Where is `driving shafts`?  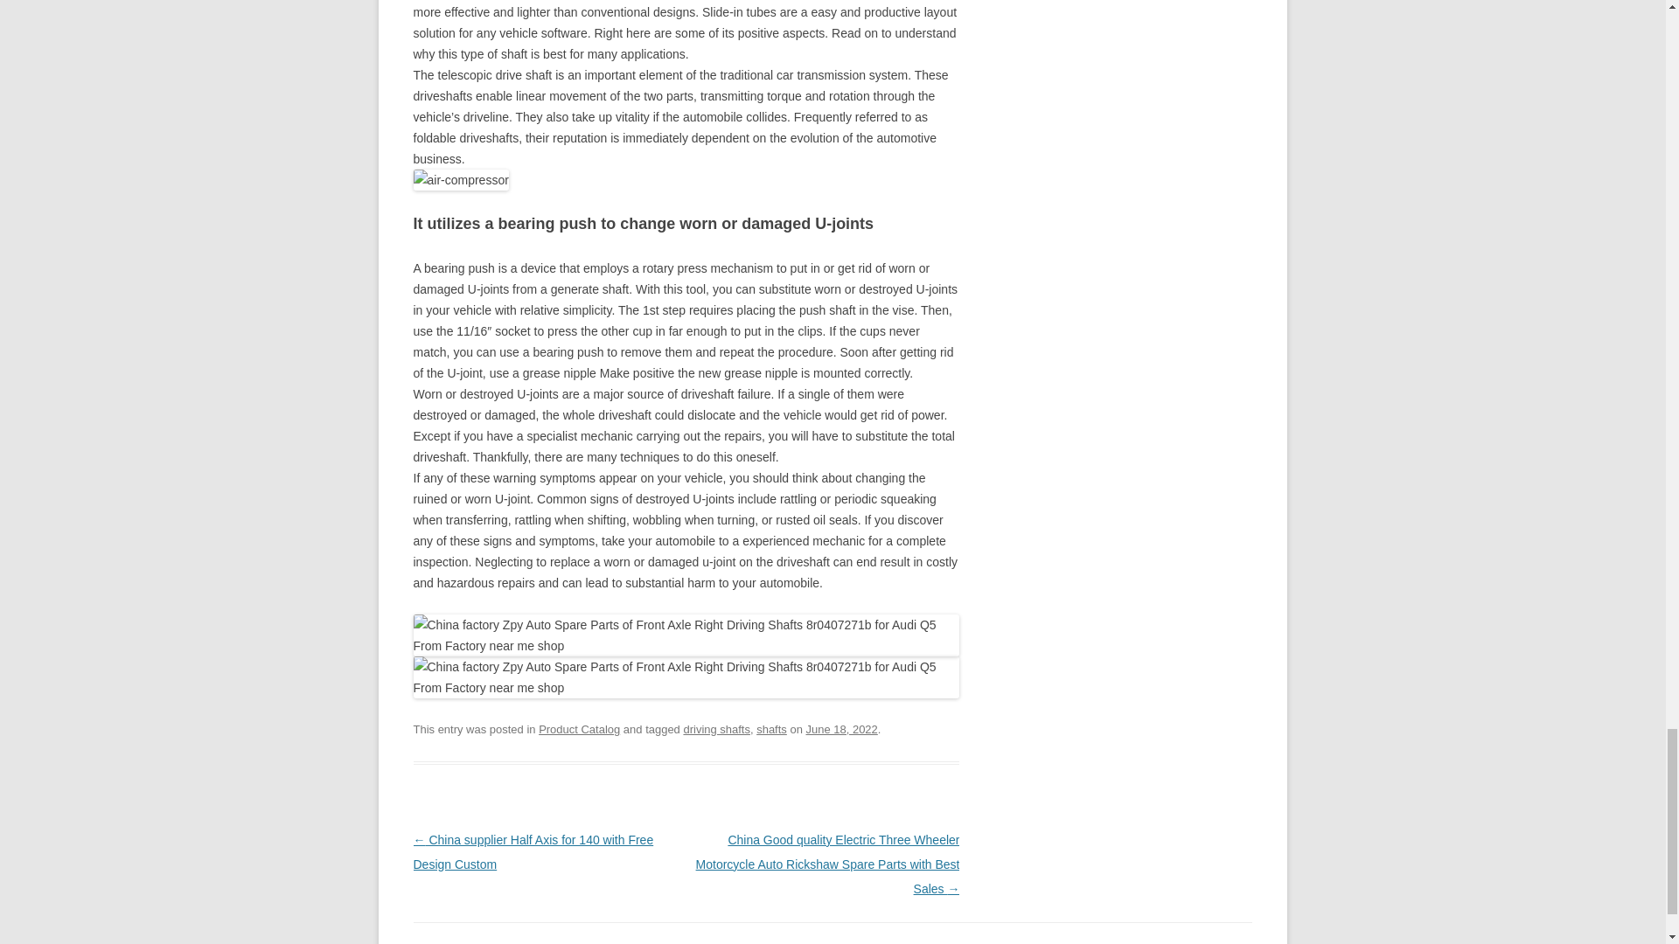 driving shafts is located at coordinates (717, 729).